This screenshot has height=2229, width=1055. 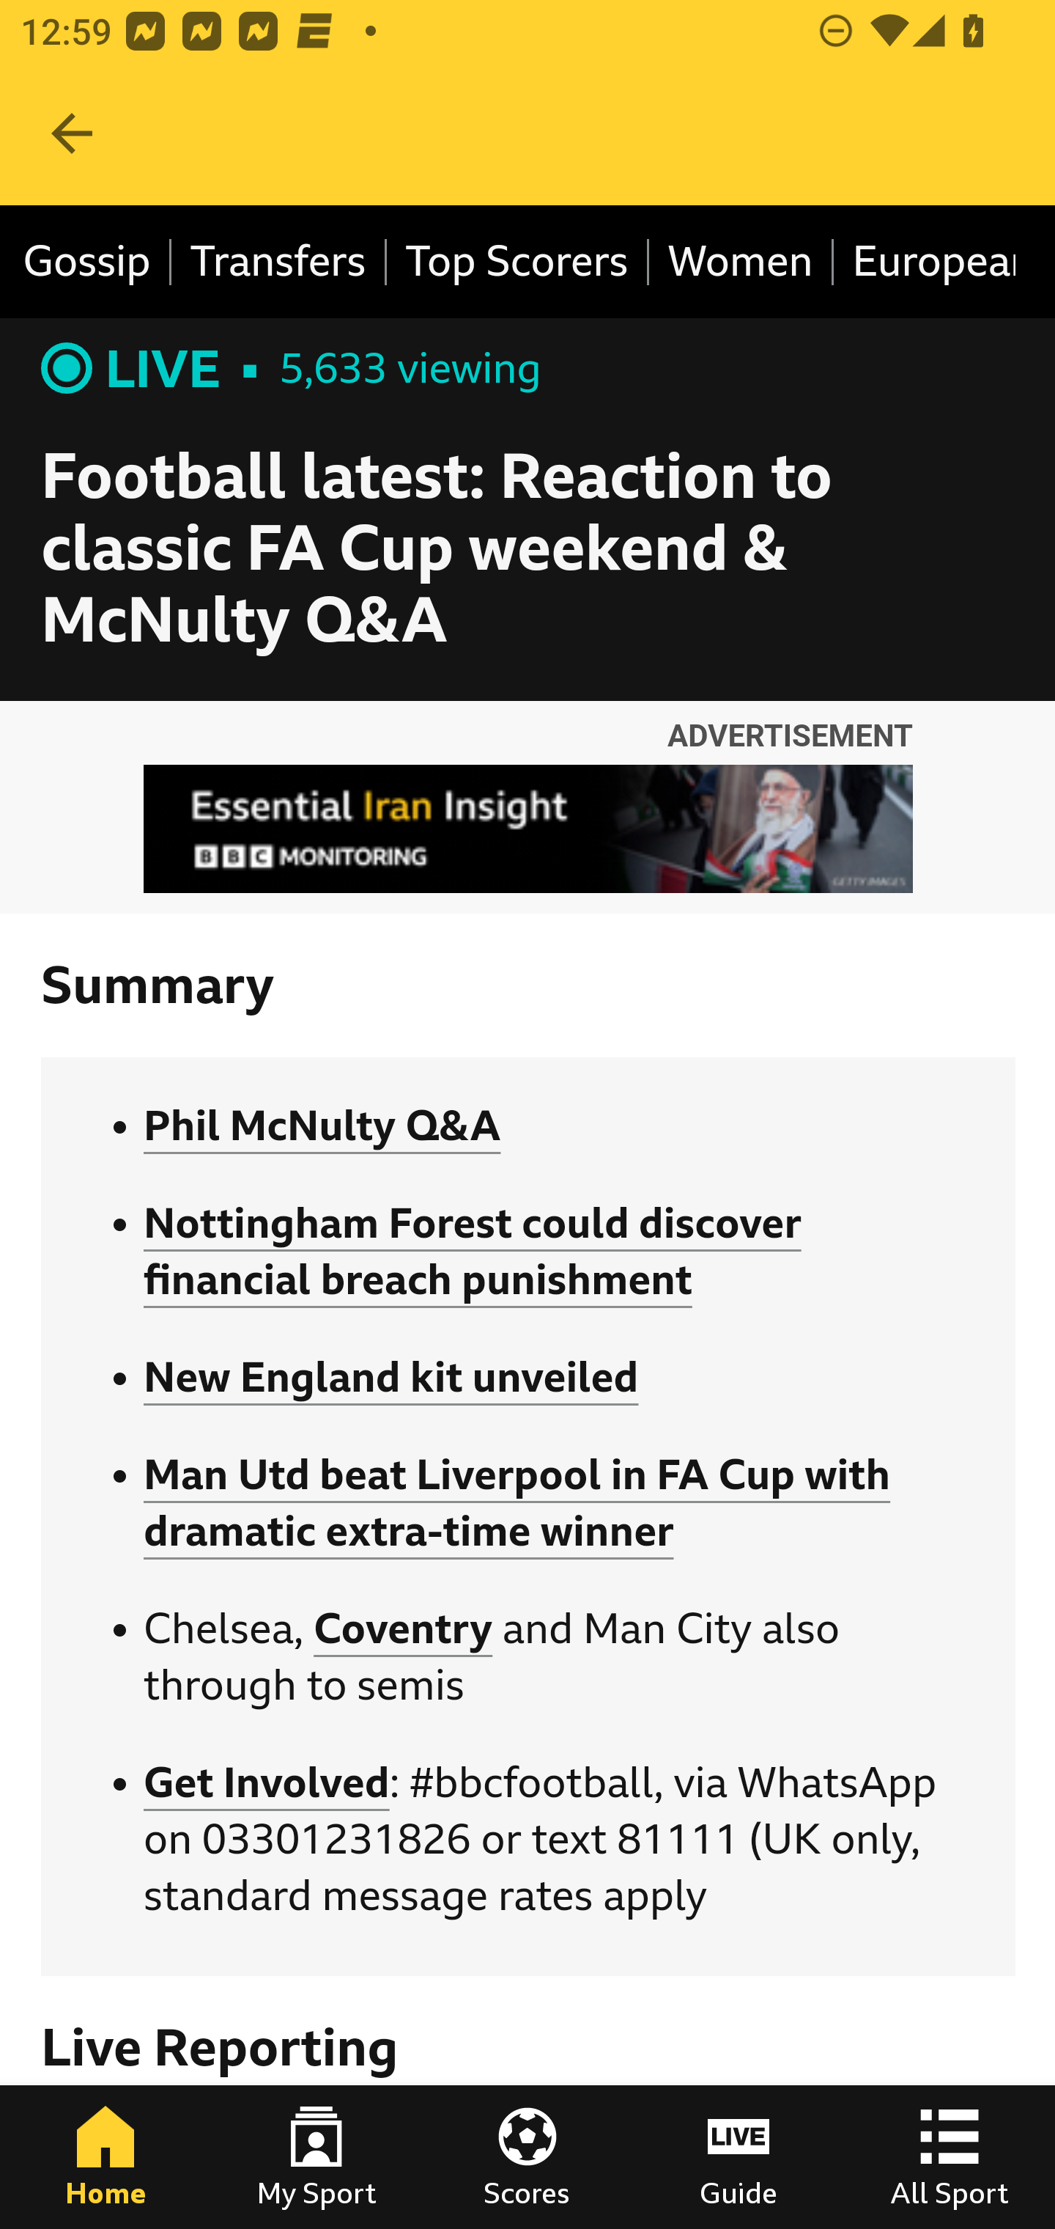 I want to click on Phil McNulty Q&A, so click(x=322, y=1126).